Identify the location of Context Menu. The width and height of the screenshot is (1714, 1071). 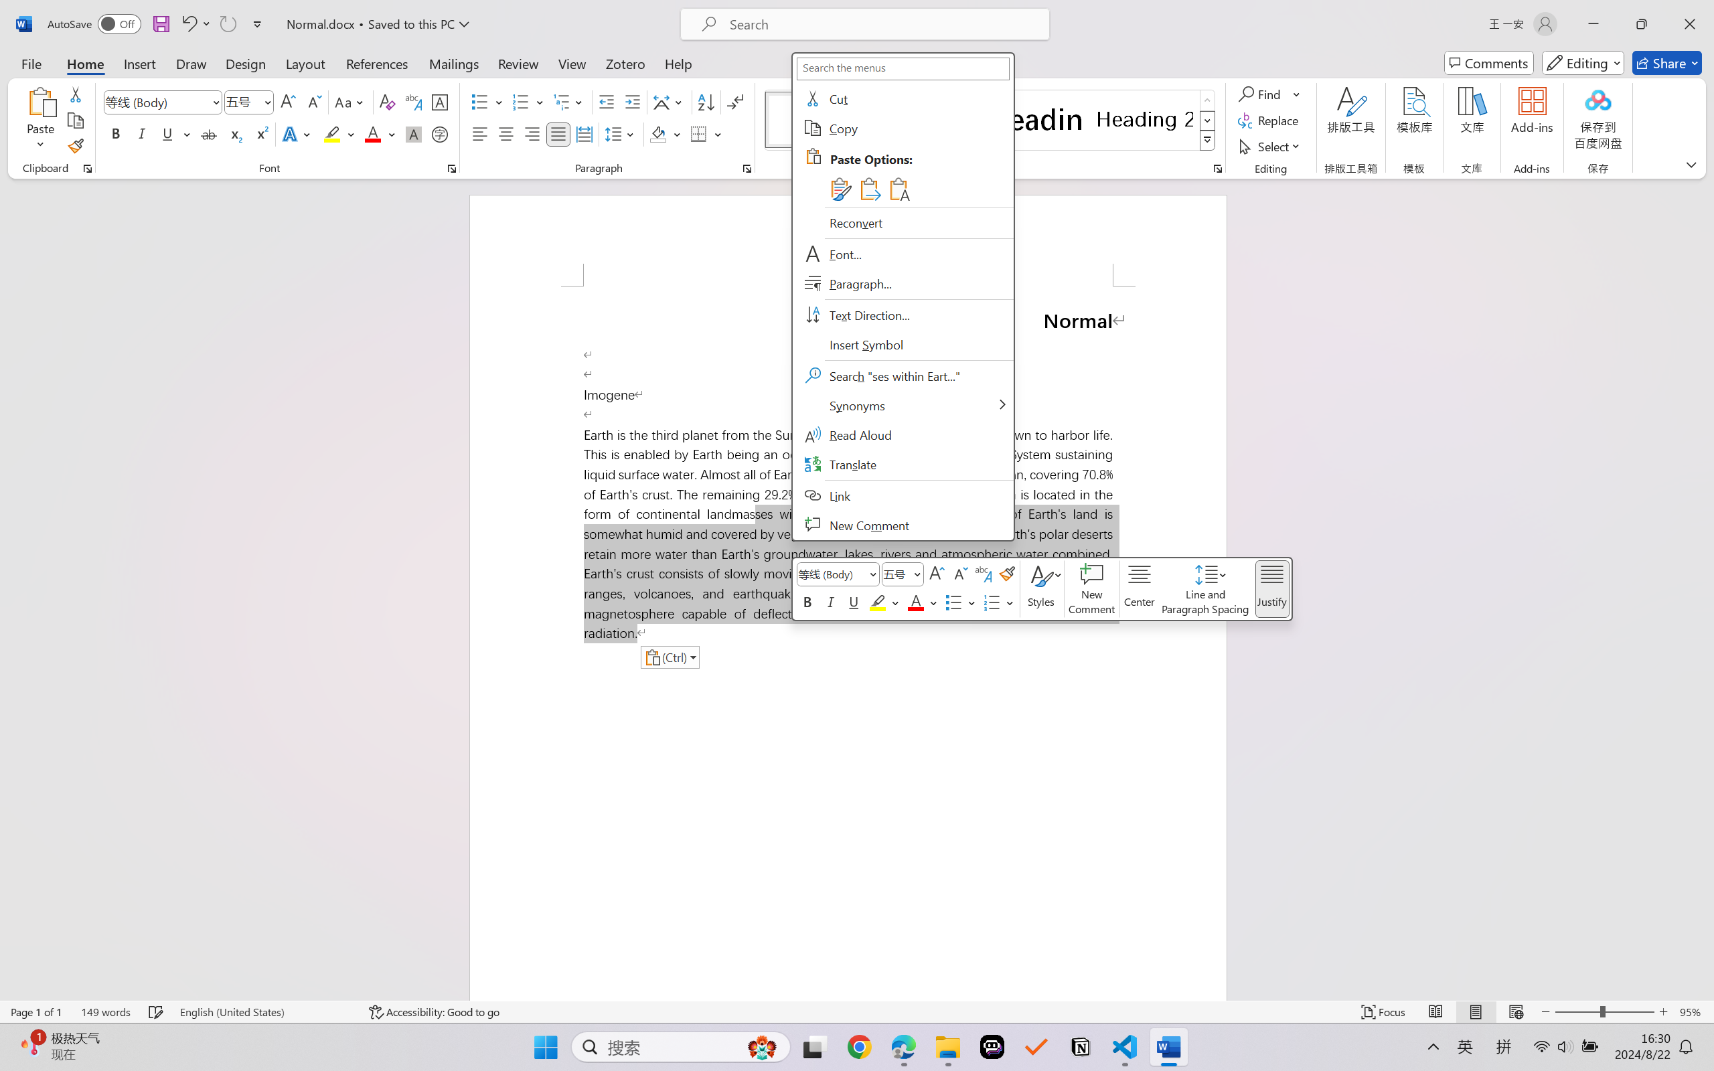
(903, 297).